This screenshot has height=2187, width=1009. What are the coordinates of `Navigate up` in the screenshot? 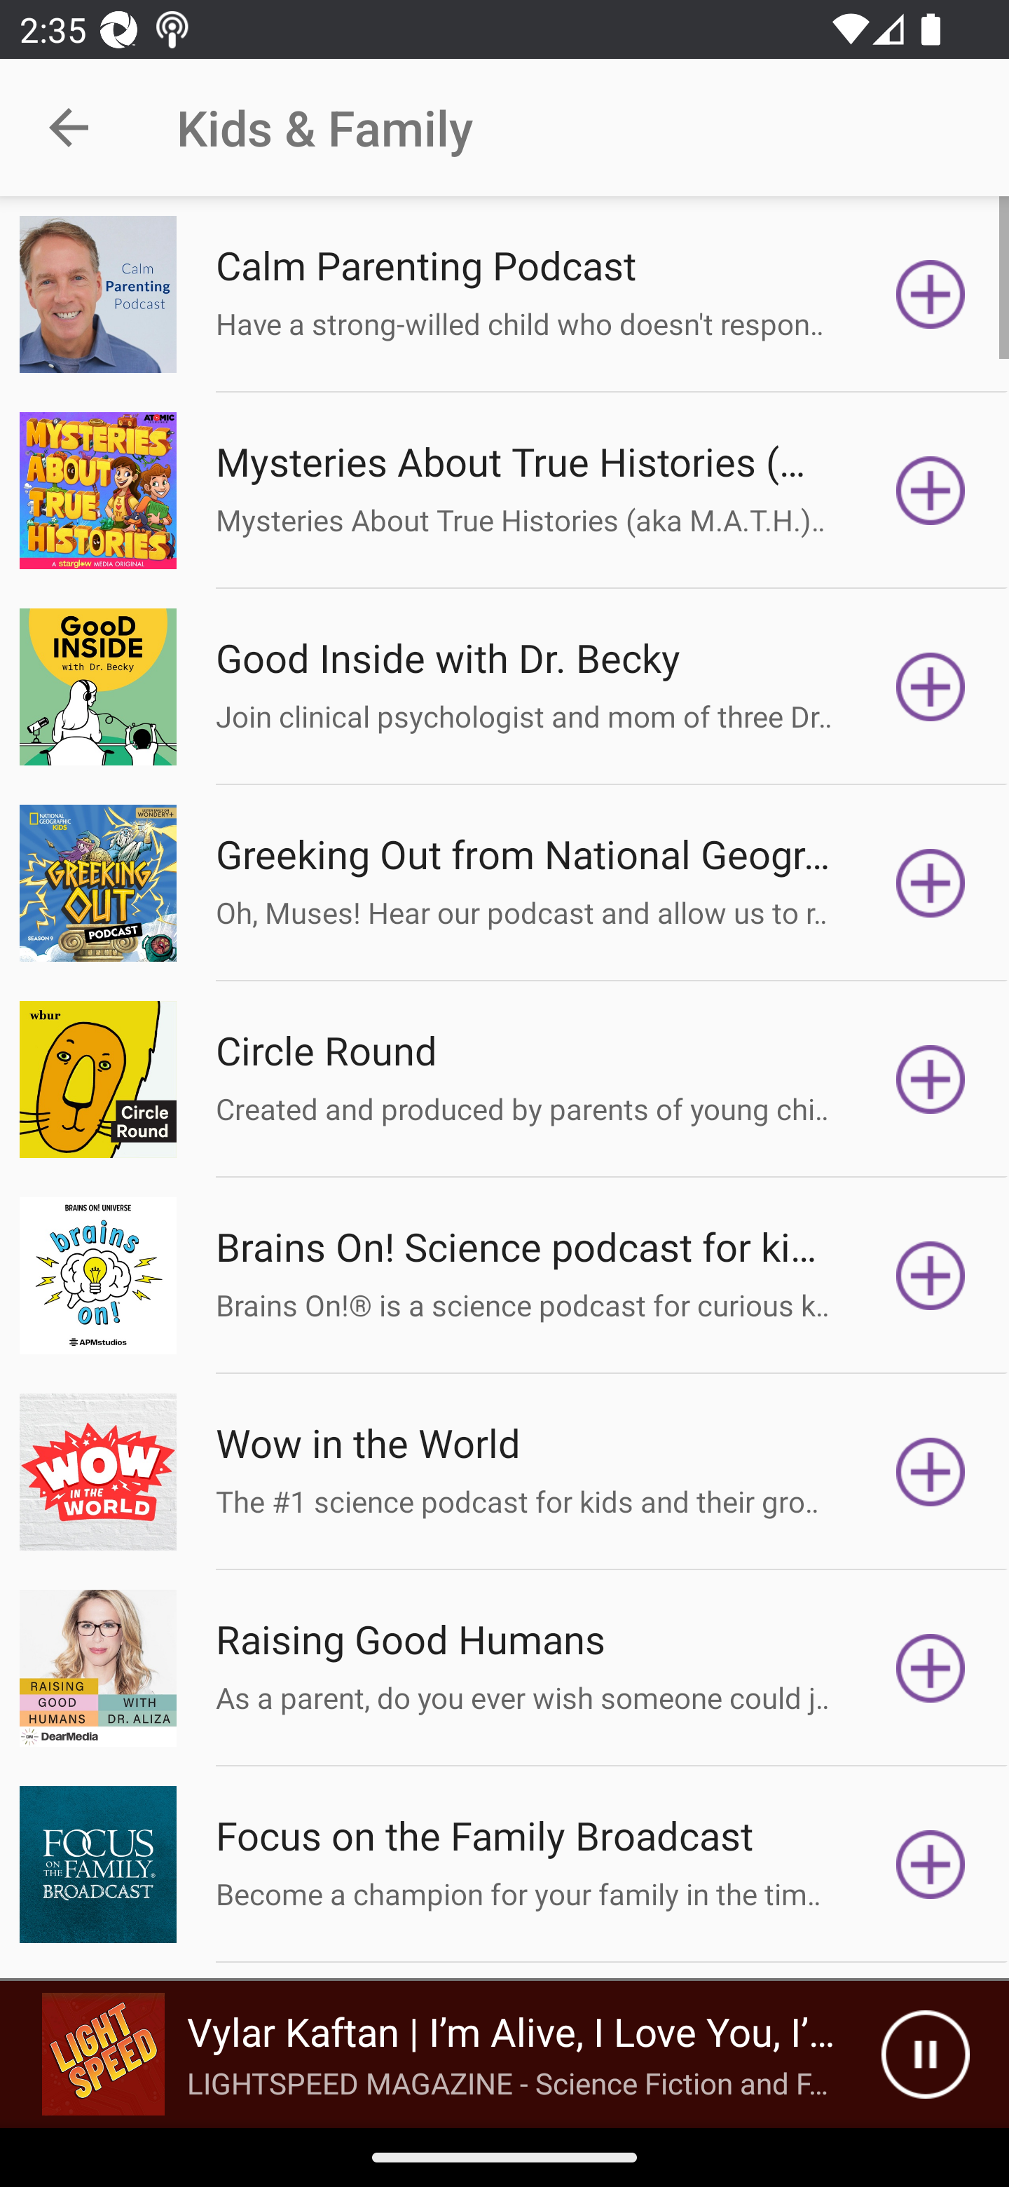 It's located at (69, 128).